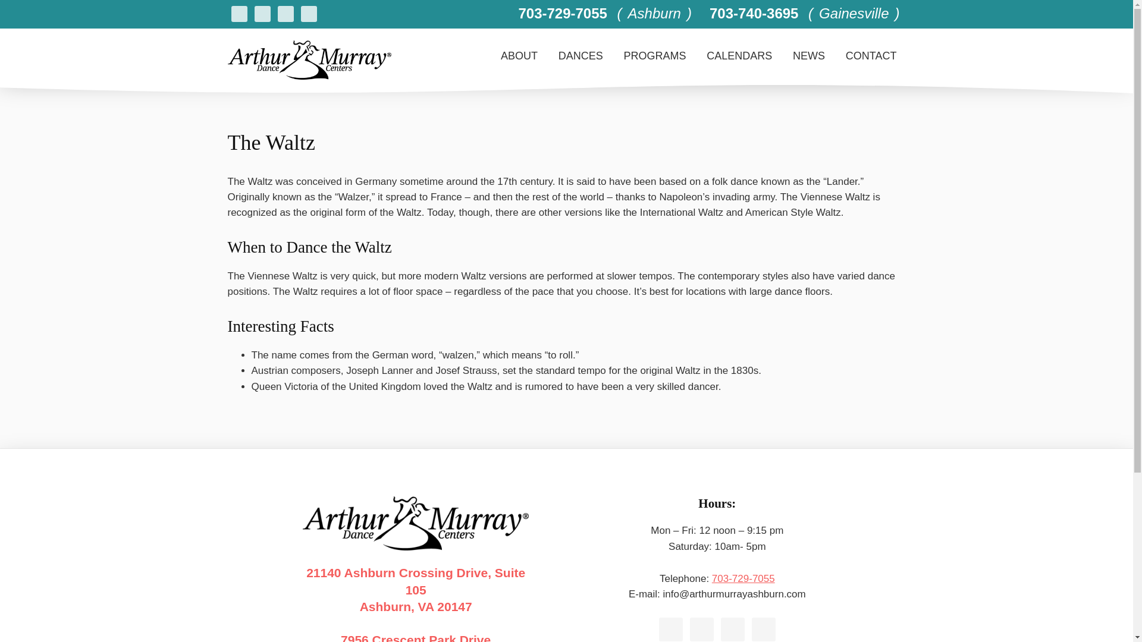 This screenshot has height=642, width=1142. I want to click on NEWS, so click(415, 638).